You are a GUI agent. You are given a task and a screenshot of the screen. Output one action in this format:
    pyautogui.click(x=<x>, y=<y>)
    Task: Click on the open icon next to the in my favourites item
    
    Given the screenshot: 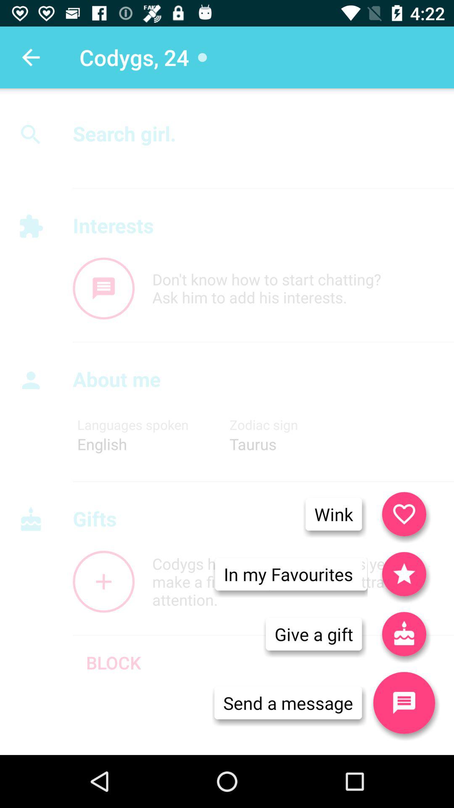 What is the action you would take?
    pyautogui.click(x=404, y=634)
    